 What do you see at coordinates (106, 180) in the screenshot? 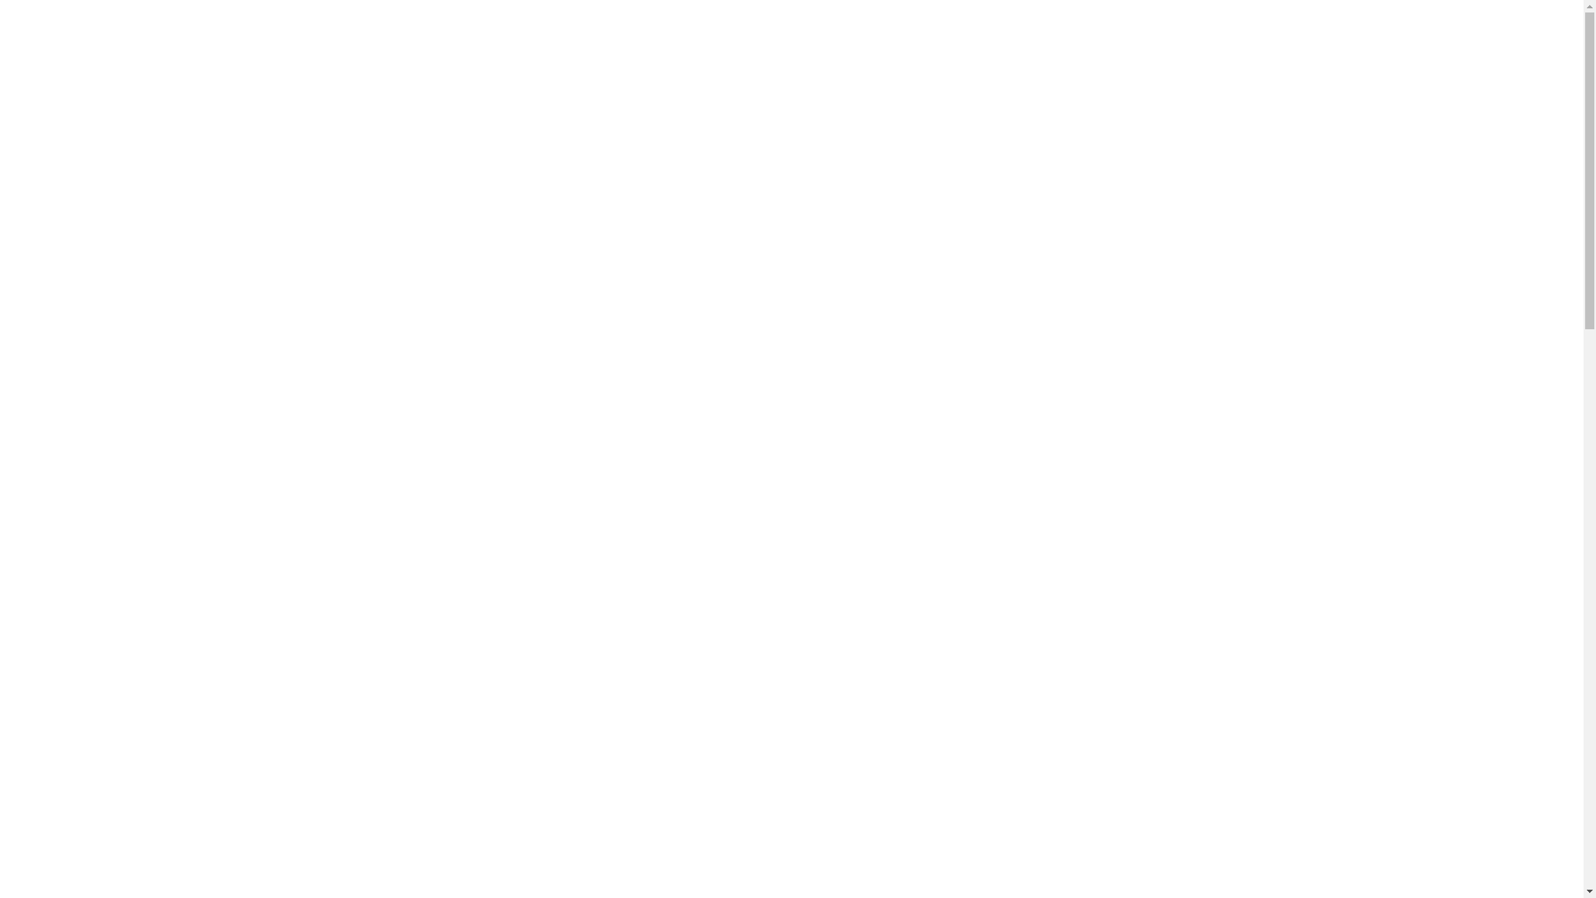
I see `Ayurveda-Behandlungen` at bounding box center [106, 180].